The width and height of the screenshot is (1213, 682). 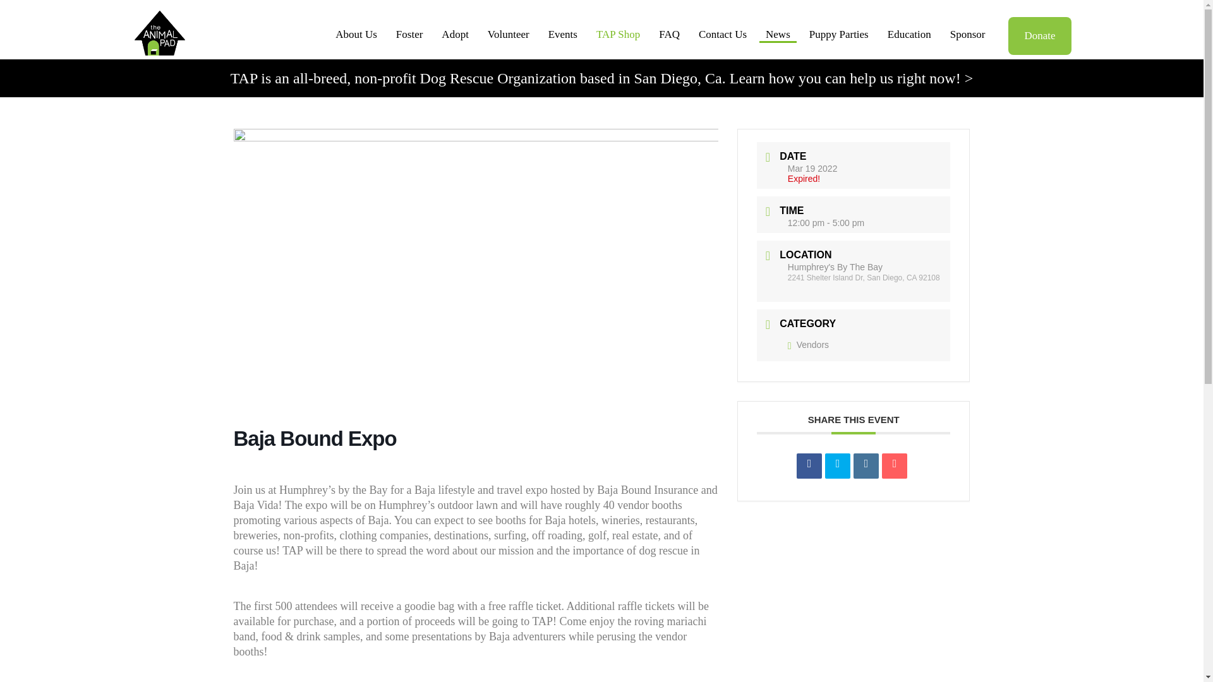 What do you see at coordinates (509, 35) in the screenshot?
I see `Volunteer` at bounding box center [509, 35].